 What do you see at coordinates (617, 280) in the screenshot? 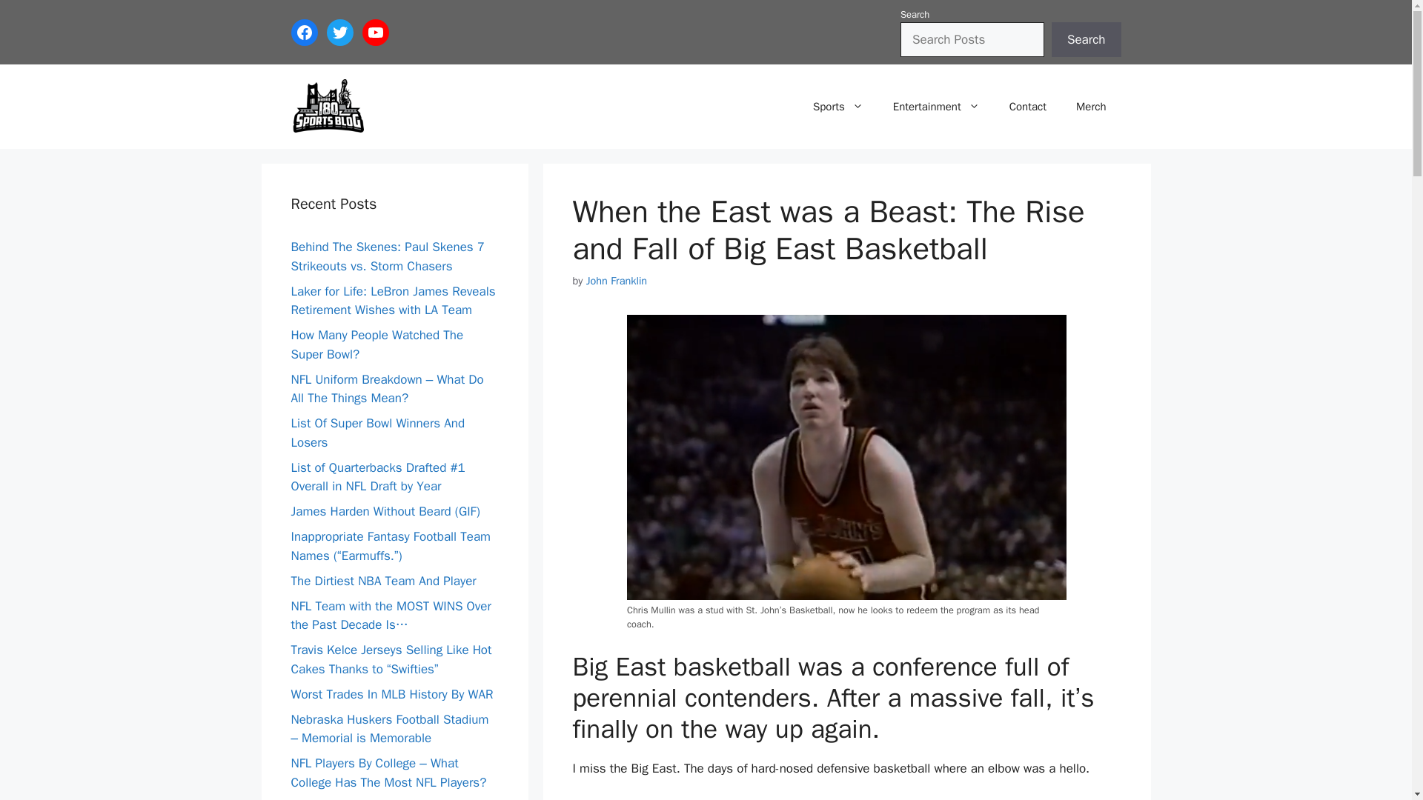
I see `John Franklin` at bounding box center [617, 280].